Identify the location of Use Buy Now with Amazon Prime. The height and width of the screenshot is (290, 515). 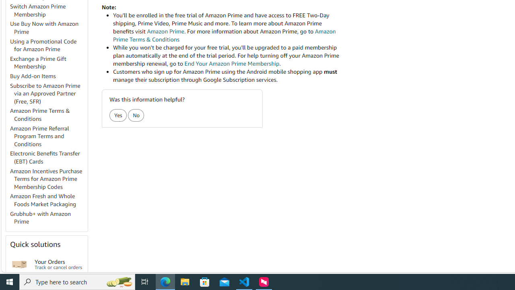
(48, 28).